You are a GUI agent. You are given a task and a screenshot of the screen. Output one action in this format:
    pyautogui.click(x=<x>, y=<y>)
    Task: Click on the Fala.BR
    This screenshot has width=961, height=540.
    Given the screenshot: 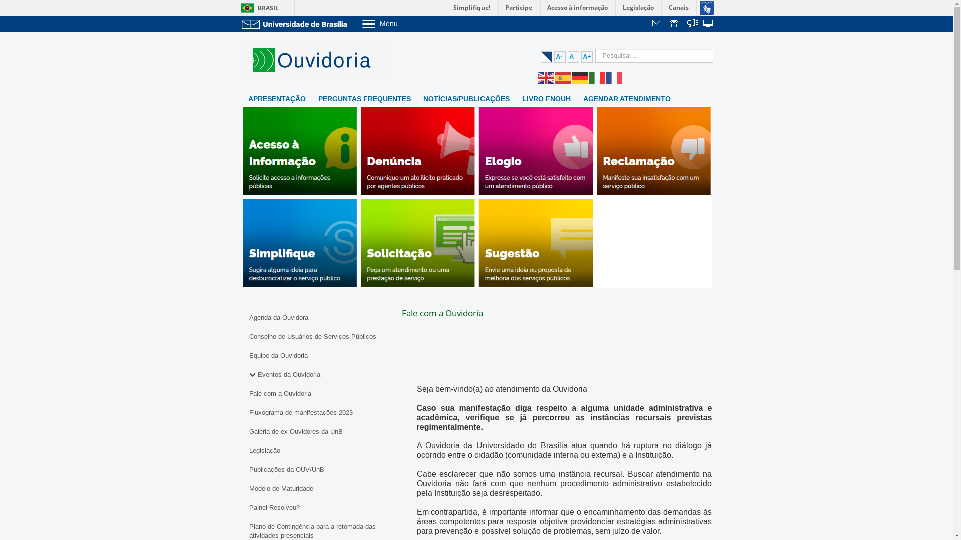 What is the action you would take?
    pyautogui.click(x=692, y=24)
    